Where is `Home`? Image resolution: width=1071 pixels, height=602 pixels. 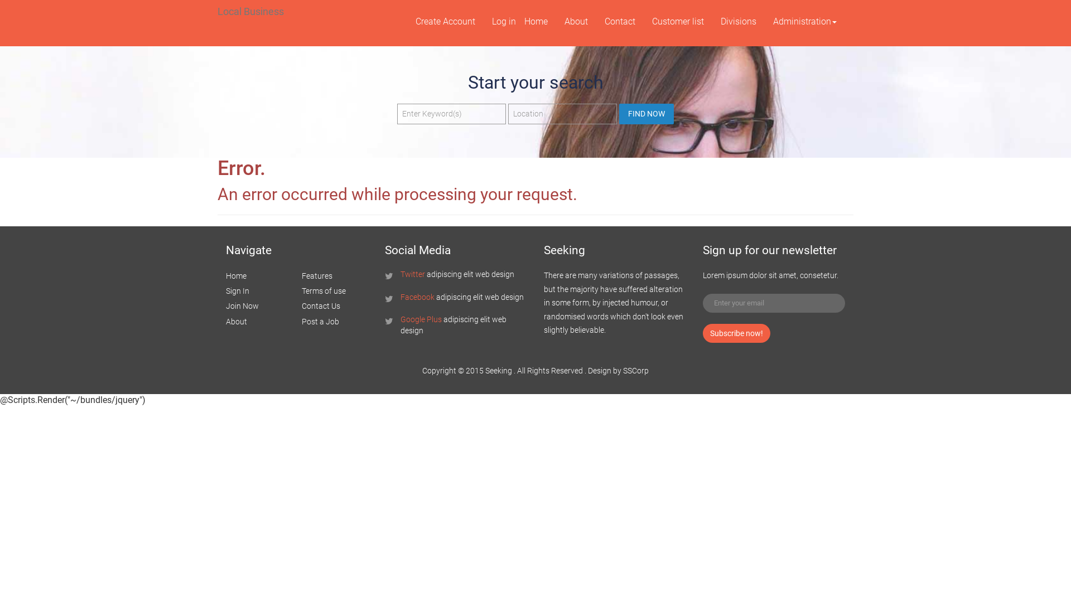 Home is located at coordinates (536, 22).